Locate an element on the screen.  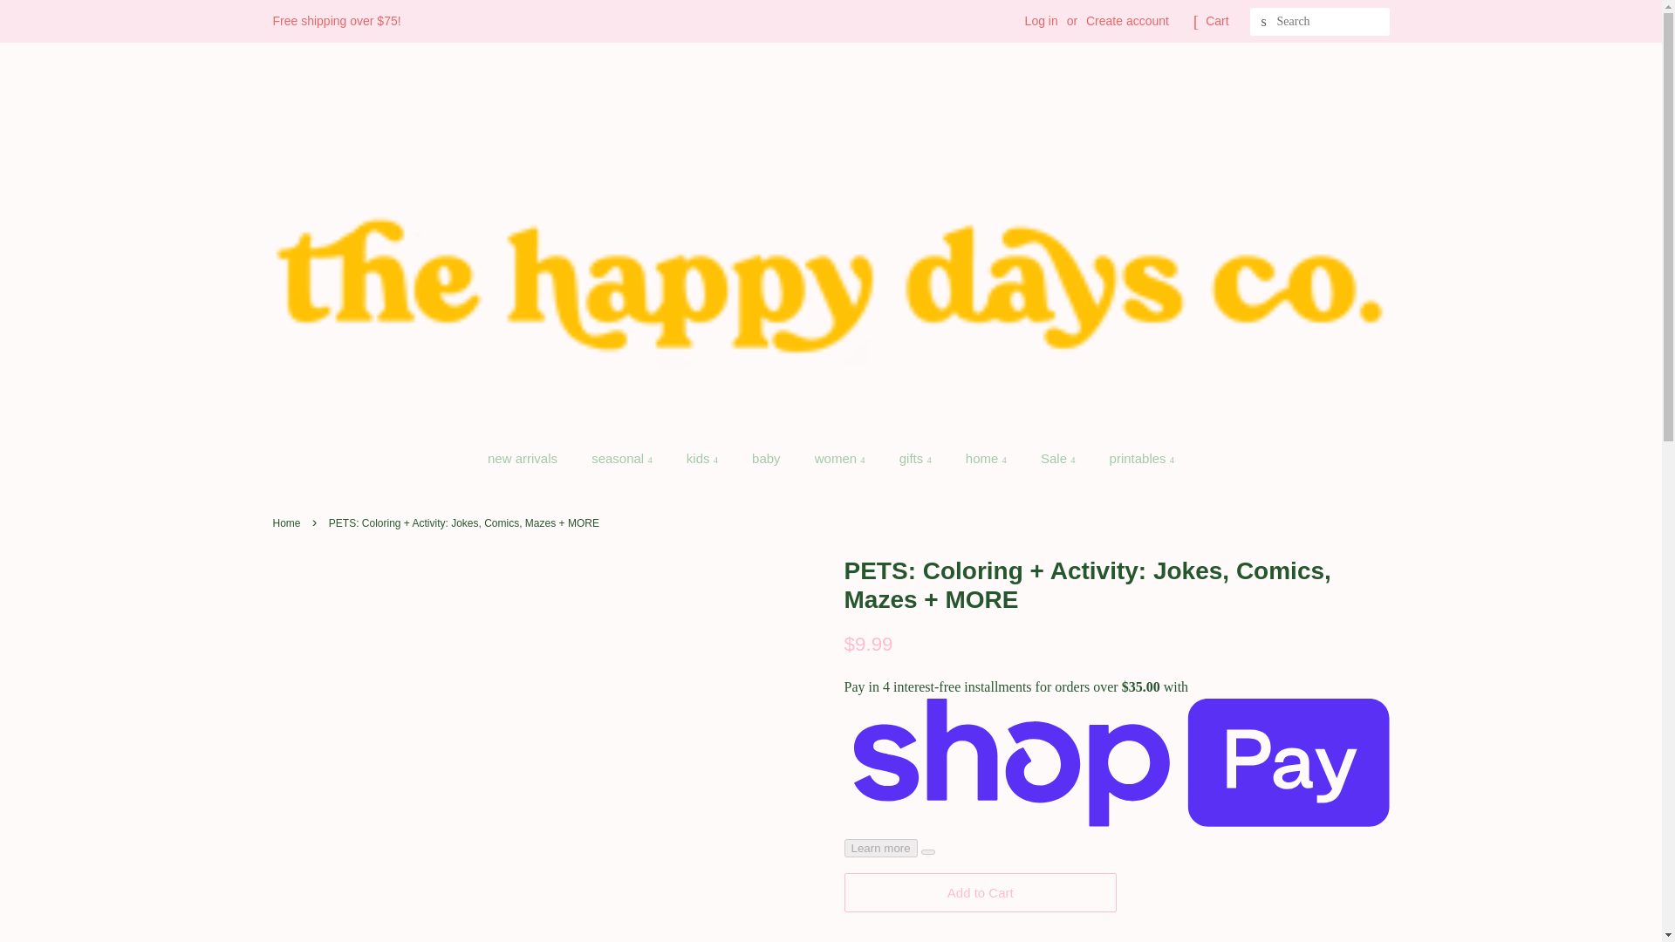
Log in is located at coordinates (1042, 21).